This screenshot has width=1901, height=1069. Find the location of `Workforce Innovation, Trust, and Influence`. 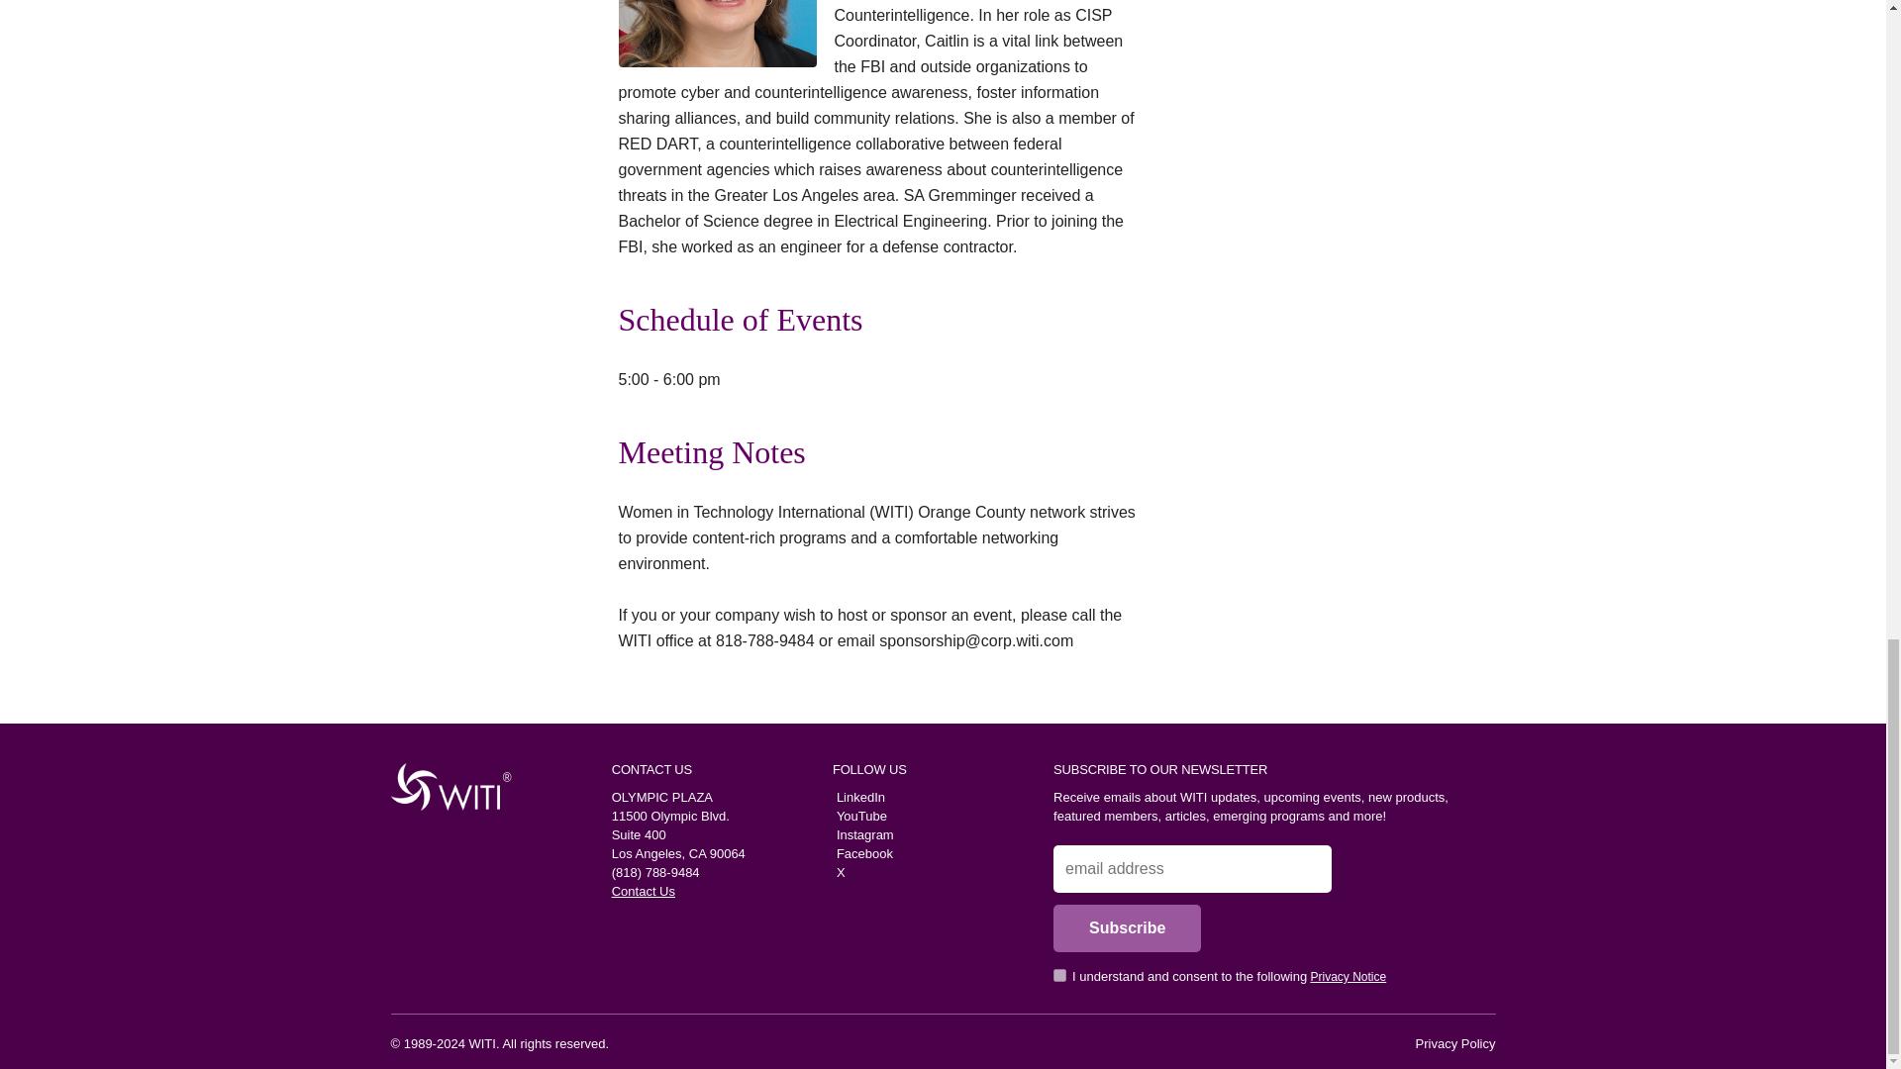

Workforce Innovation, Trust, and Influence is located at coordinates (444, 786).